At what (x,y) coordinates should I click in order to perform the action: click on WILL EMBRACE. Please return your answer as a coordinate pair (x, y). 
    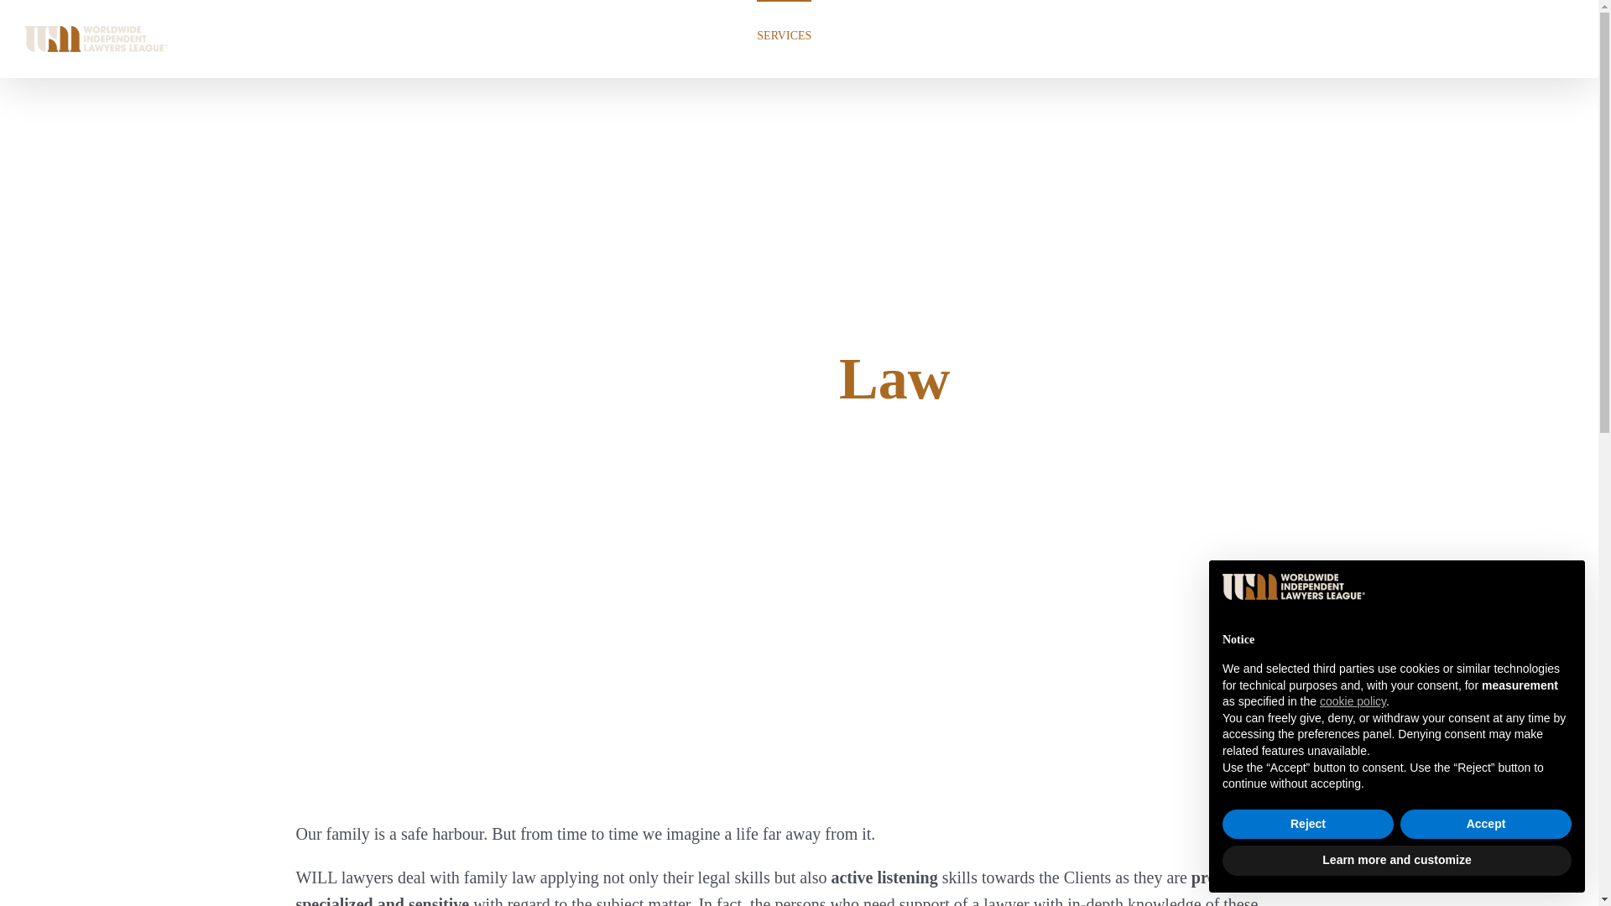
    Looking at the image, I should click on (877, 35).